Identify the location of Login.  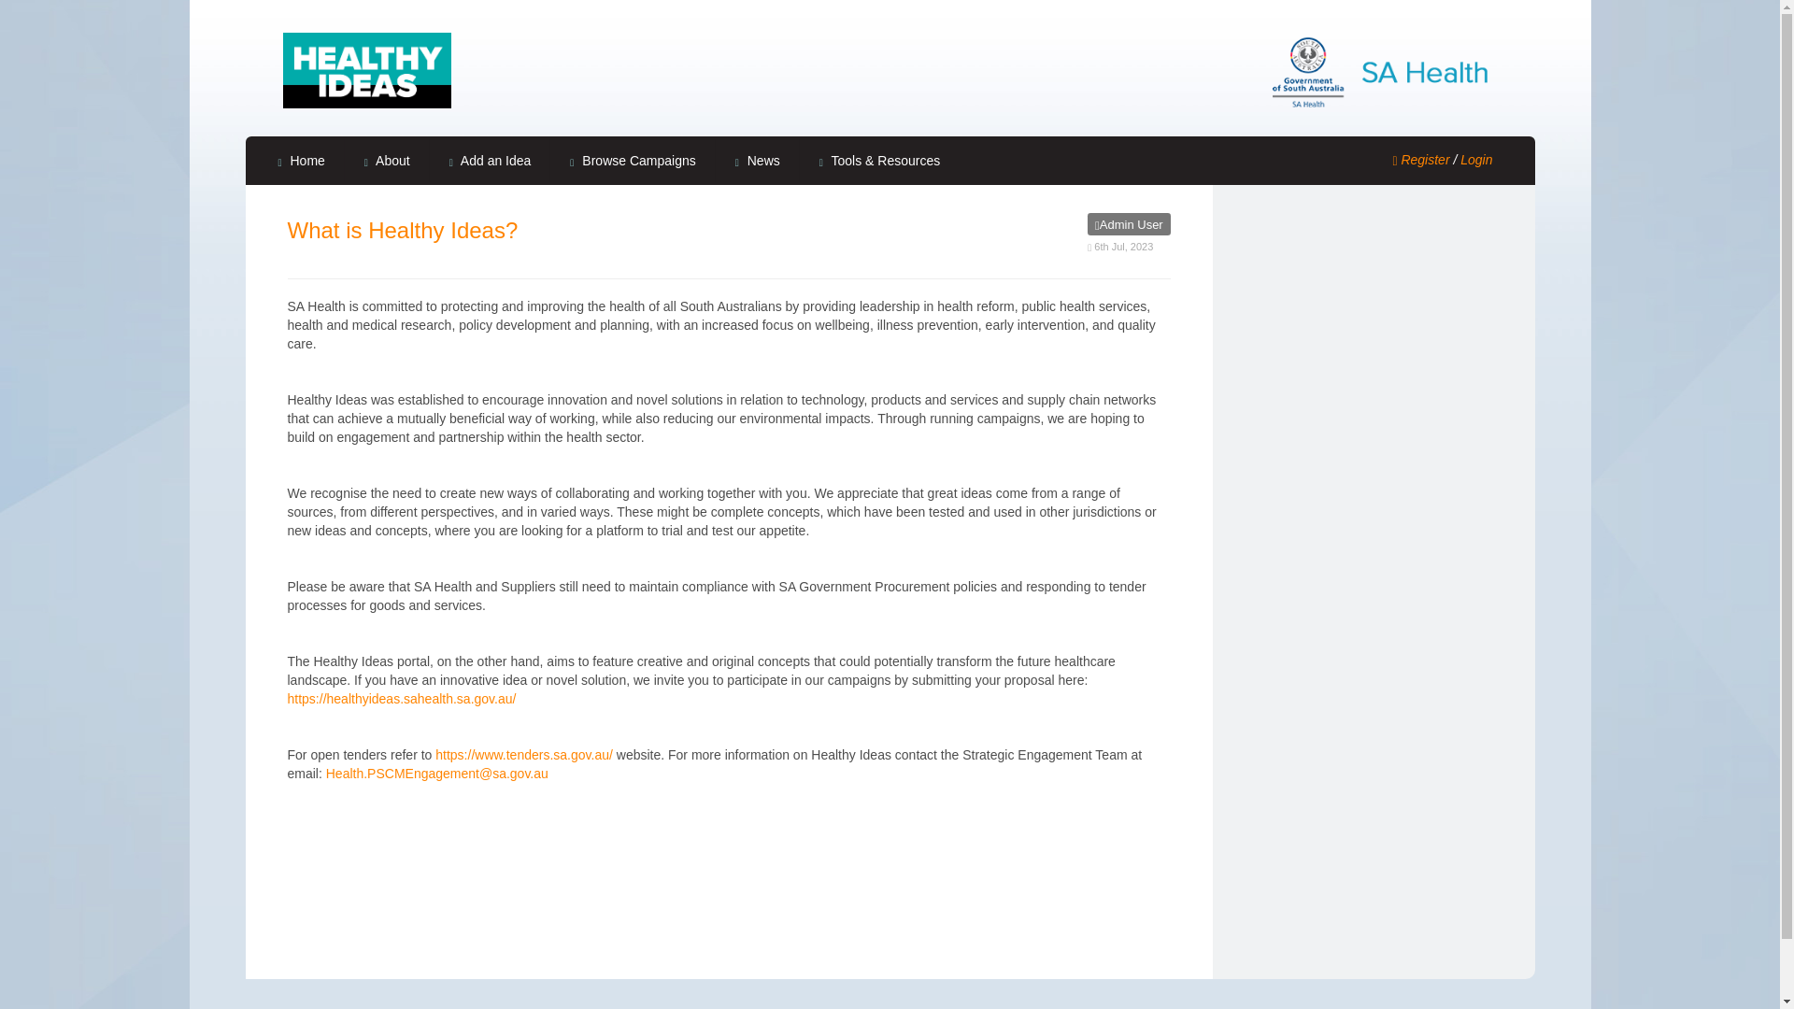
(1476, 160).